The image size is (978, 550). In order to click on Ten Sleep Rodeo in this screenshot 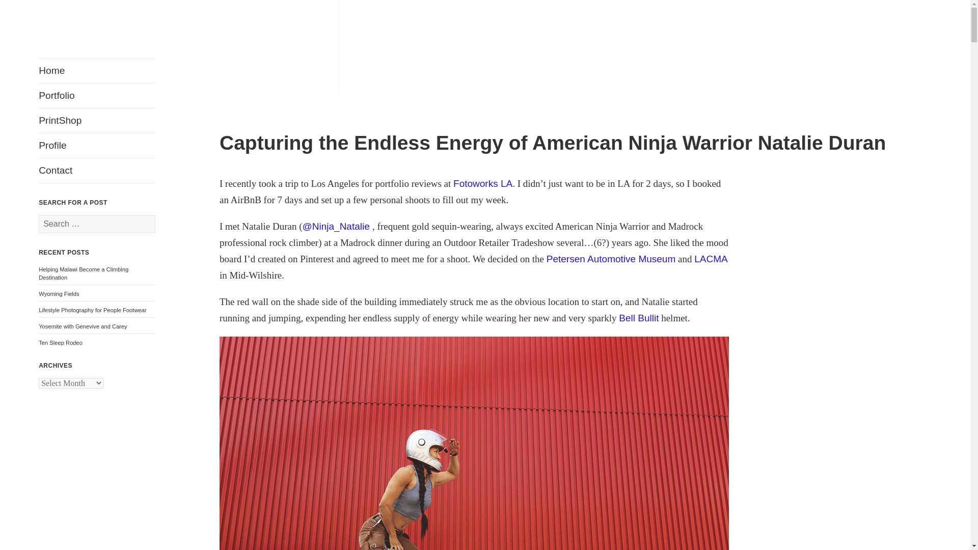, I will do `click(60, 343)`.